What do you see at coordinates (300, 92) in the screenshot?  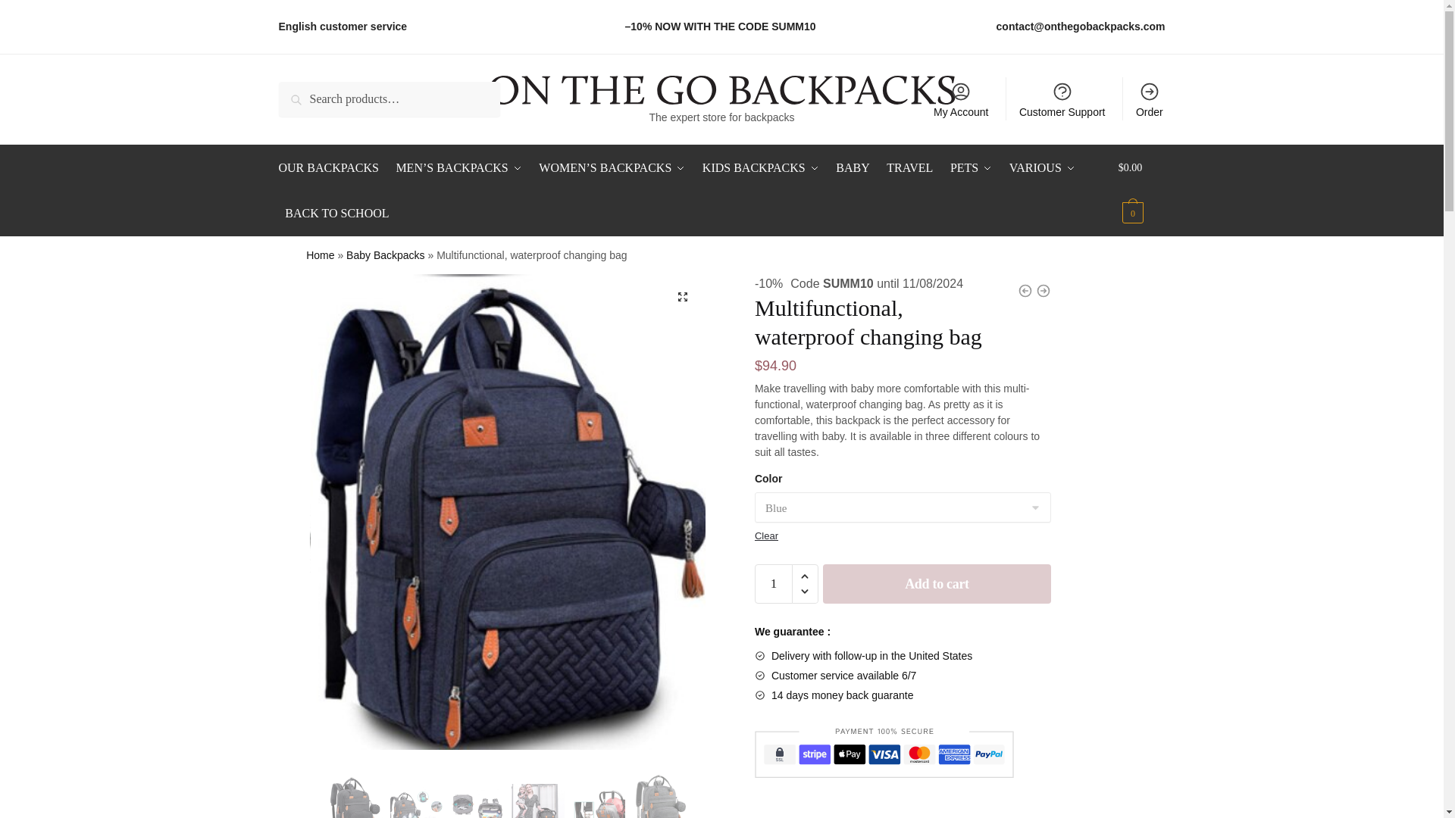 I see `Search` at bounding box center [300, 92].